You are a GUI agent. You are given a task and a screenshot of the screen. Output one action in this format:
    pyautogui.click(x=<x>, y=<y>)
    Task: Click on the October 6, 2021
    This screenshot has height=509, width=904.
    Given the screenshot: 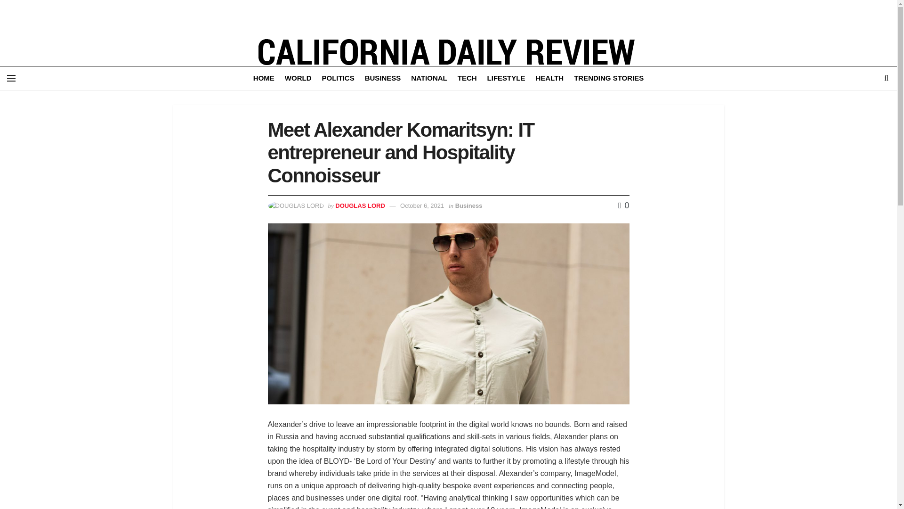 What is the action you would take?
    pyautogui.click(x=422, y=205)
    